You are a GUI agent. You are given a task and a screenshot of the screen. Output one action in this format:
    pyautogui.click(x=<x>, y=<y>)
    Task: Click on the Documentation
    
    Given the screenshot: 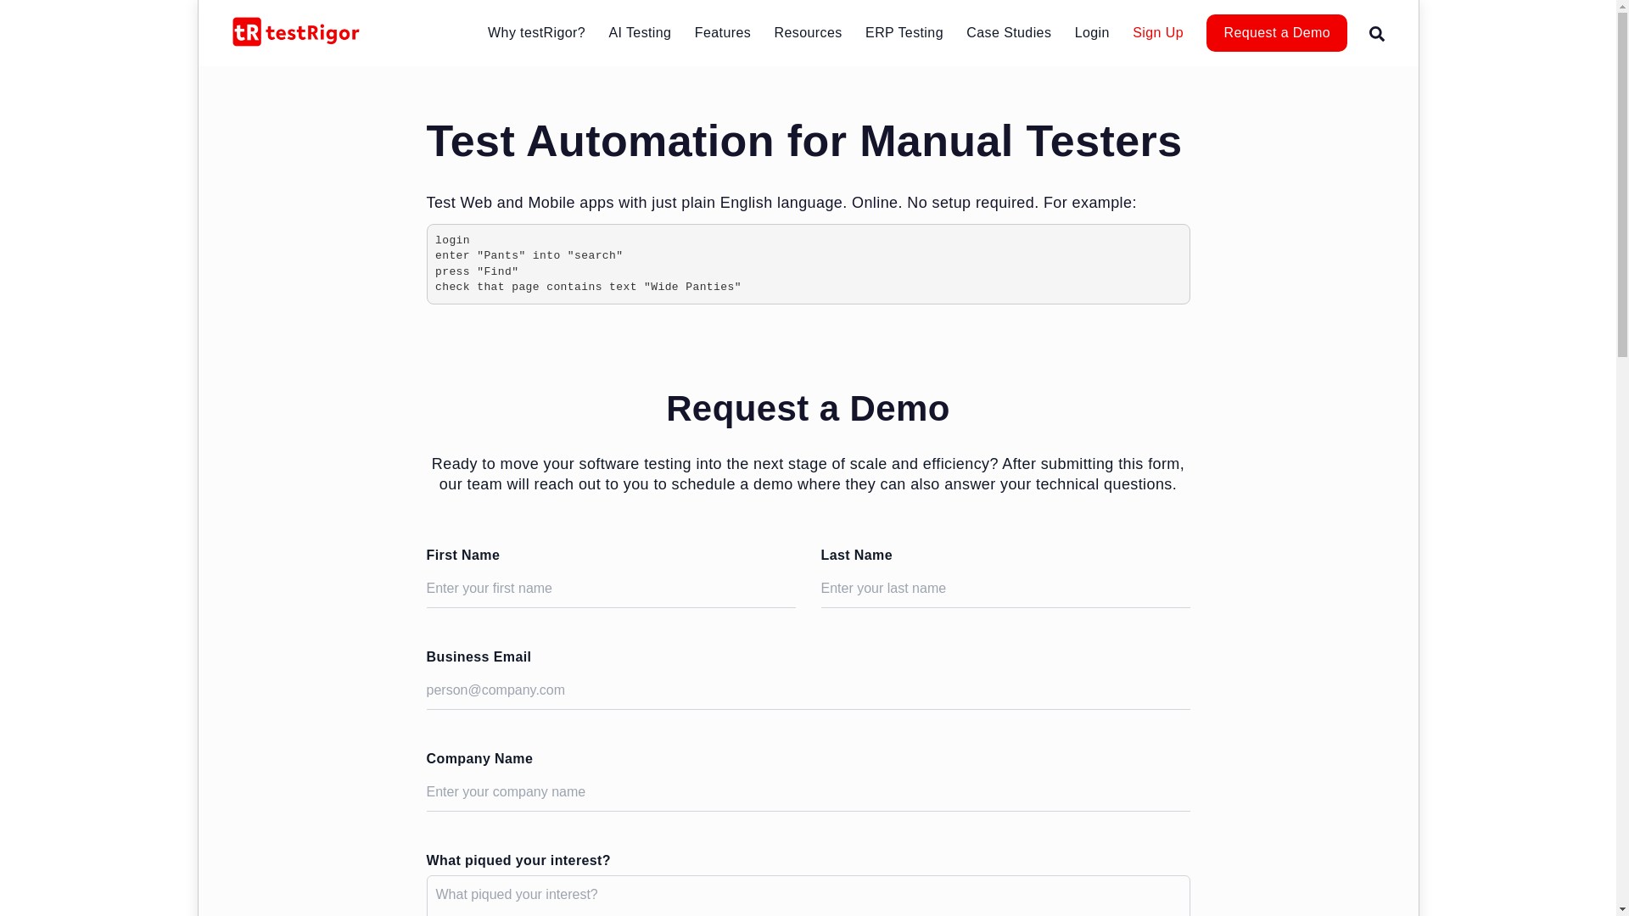 What is the action you would take?
    pyautogui.click(x=862, y=71)
    